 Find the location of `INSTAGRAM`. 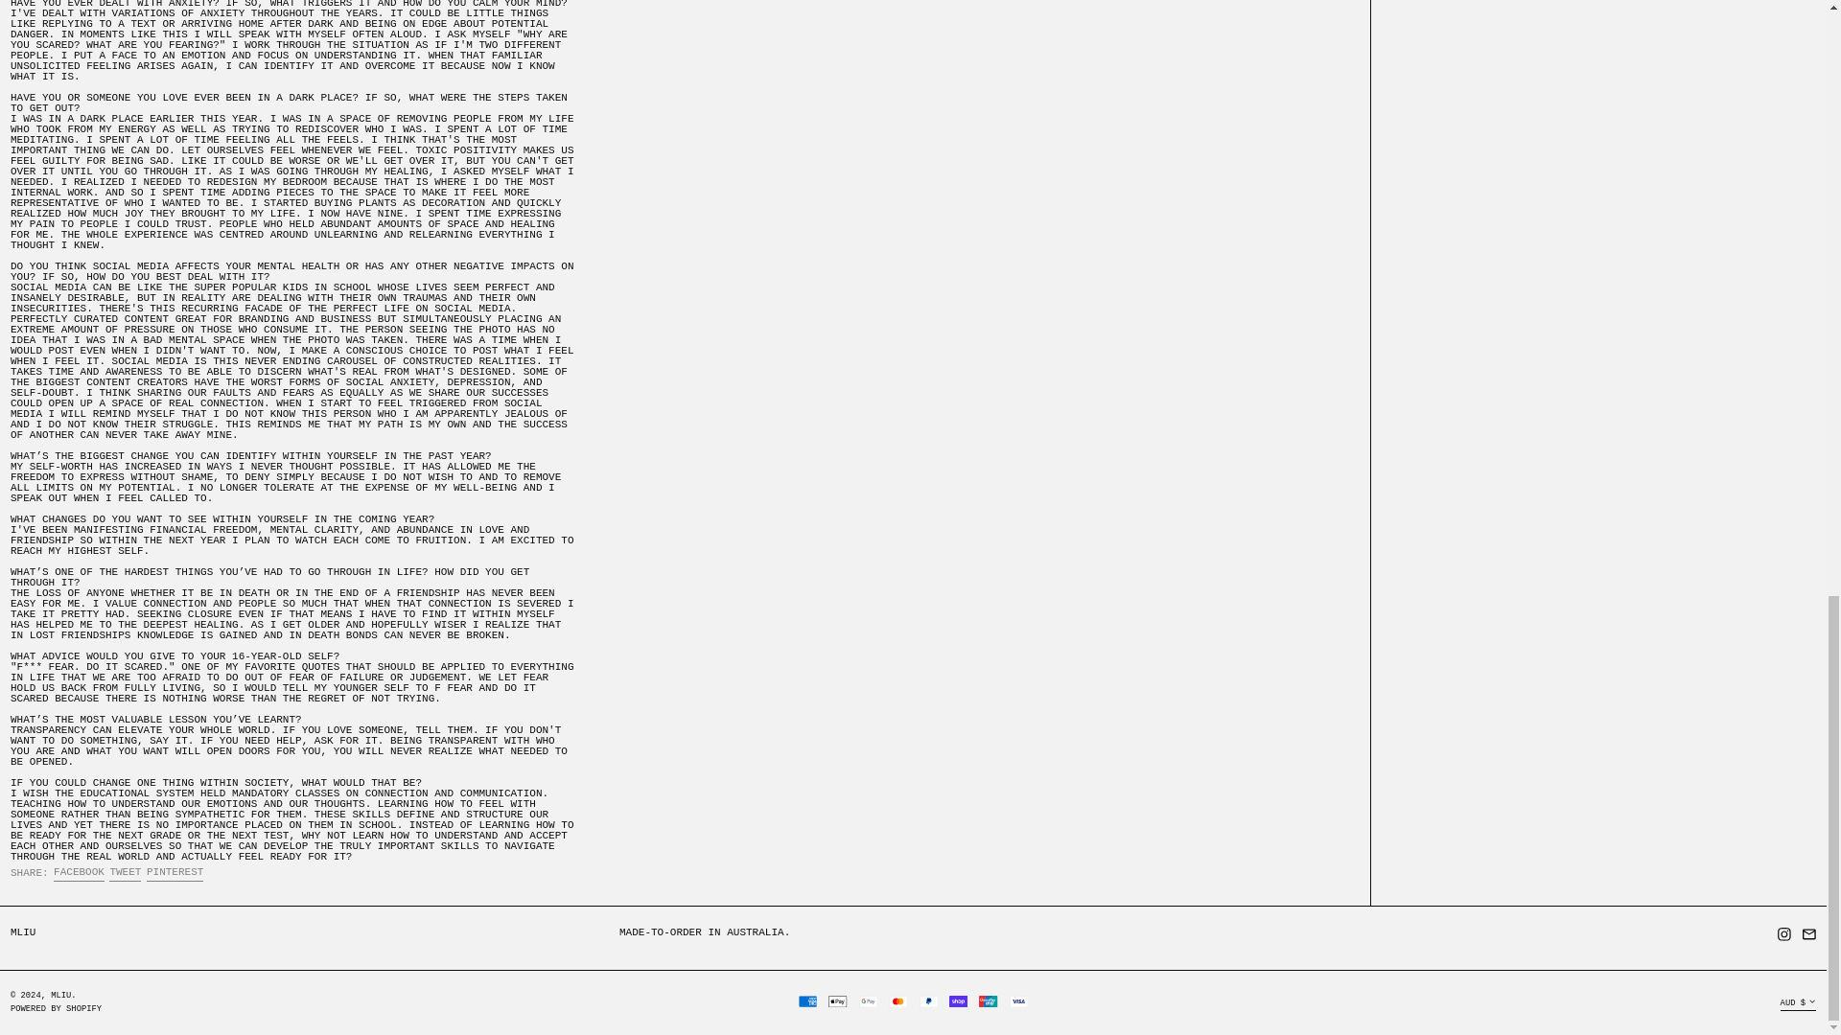

INSTAGRAM is located at coordinates (79, 874).